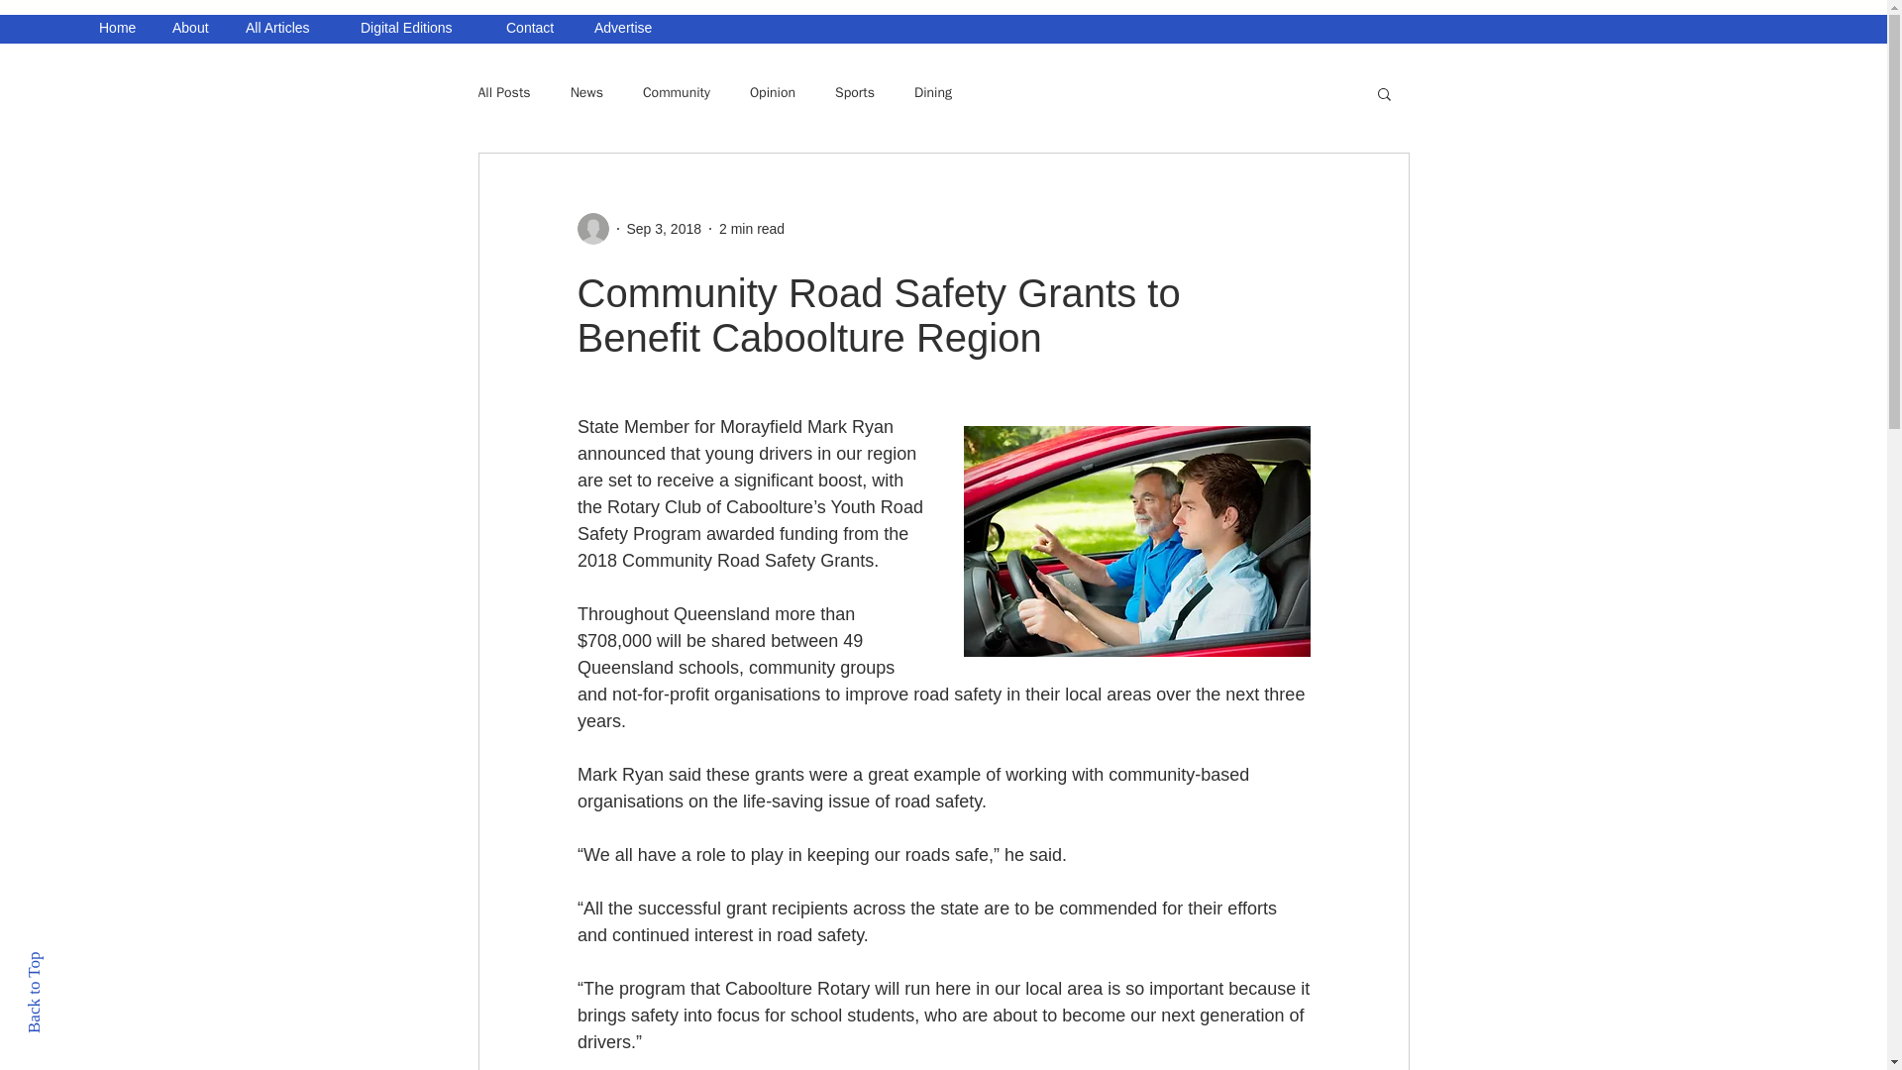 Image resolution: width=1902 pixels, height=1070 pixels. I want to click on Advertise, so click(630, 28).